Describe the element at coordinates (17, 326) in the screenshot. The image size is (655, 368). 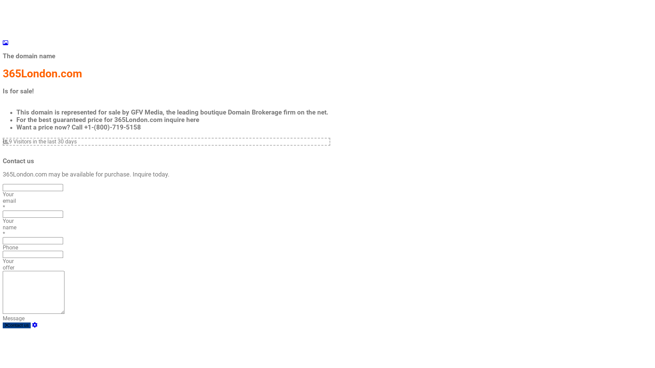
I see `Contact us` at that location.